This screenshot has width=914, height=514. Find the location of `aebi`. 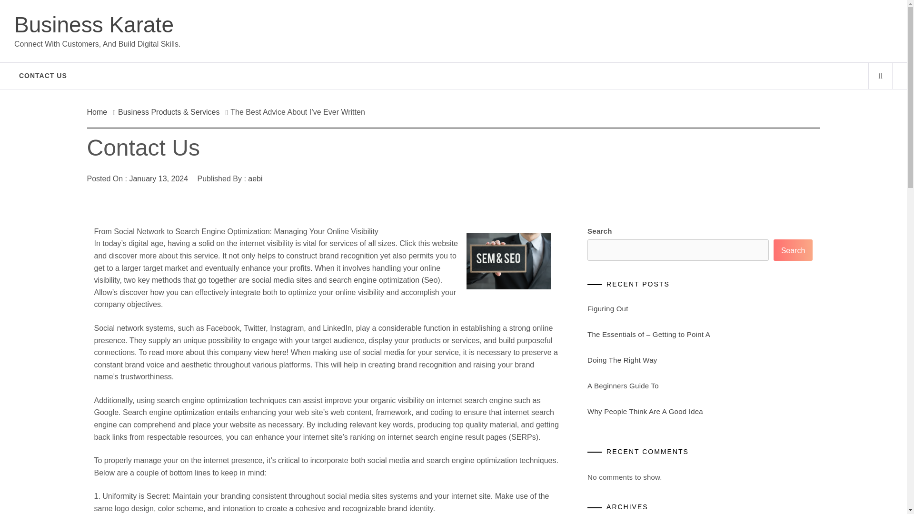

aebi is located at coordinates (255, 179).